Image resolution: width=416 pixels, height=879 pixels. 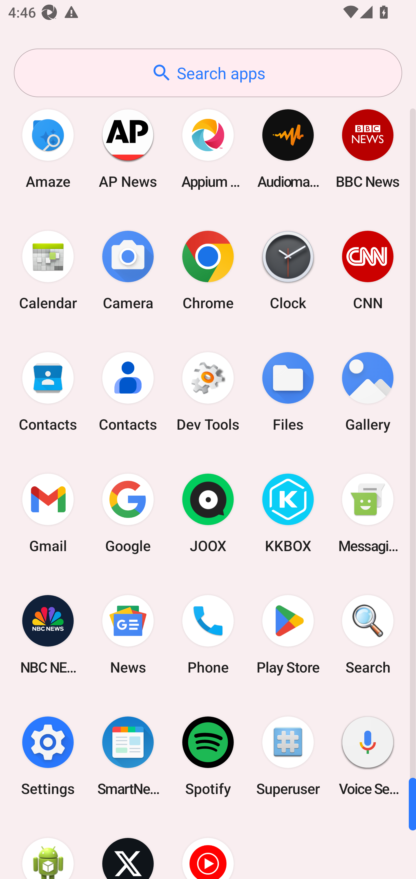 I want to click on Messaging, so click(x=368, y=513).